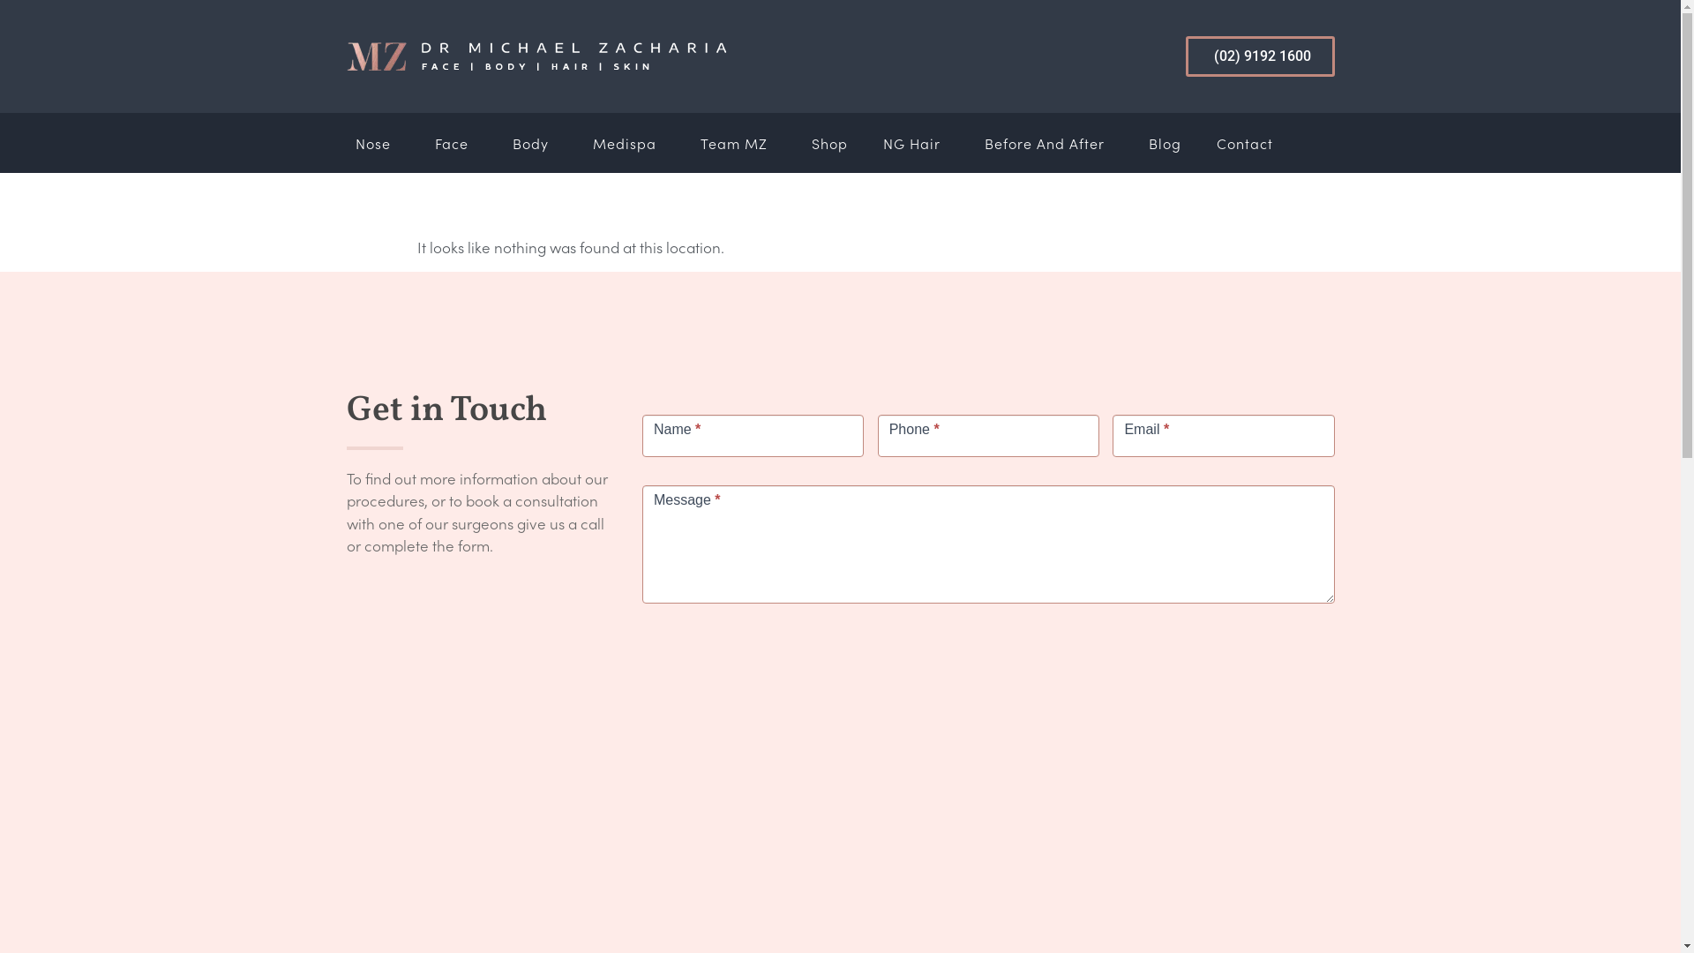 This screenshot has height=953, width=1694. Describe the element at coordinates (915, 143) in the screenshot. I see `NG Hair` at that location.